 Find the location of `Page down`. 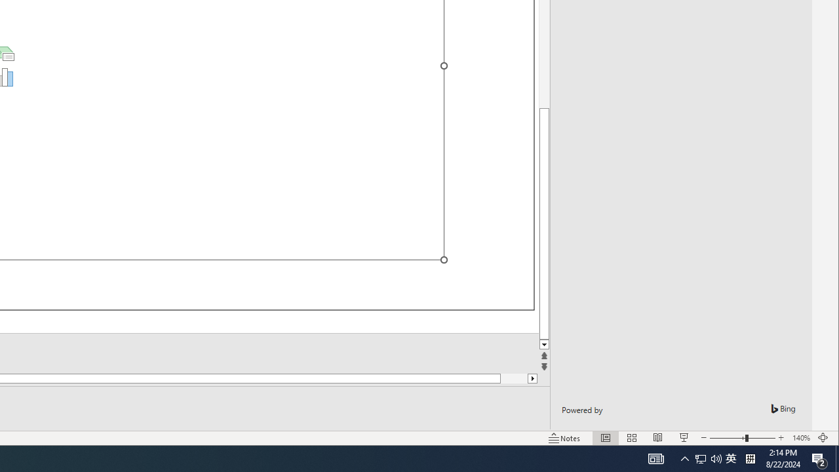

Page down is located at coordinates (501, 378).